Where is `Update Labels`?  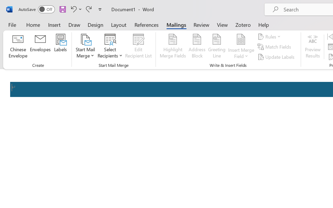
Update Labels is located at coordinates (277, 57).